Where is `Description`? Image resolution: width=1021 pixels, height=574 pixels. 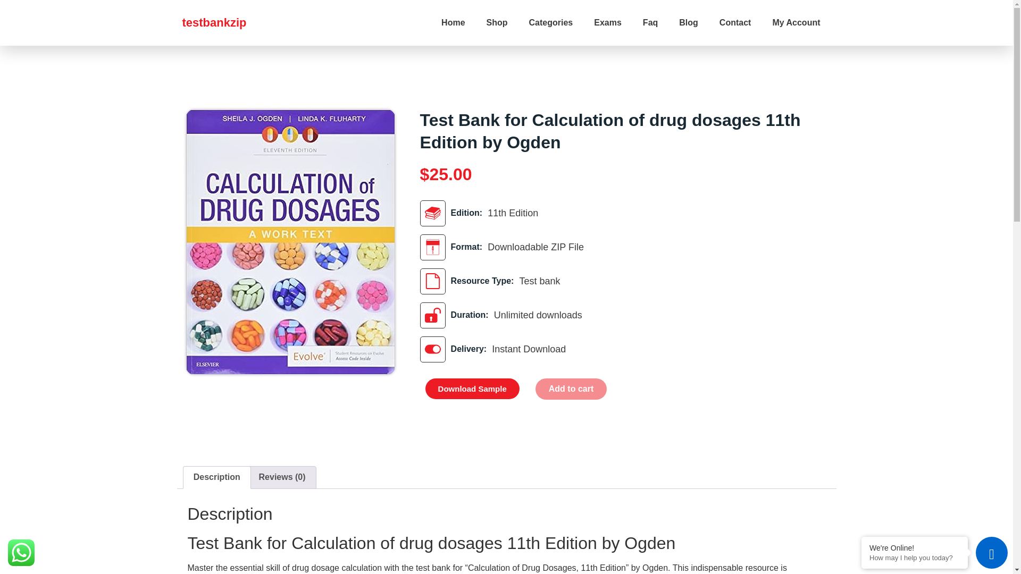 Description is located at coordinates (216, 478).